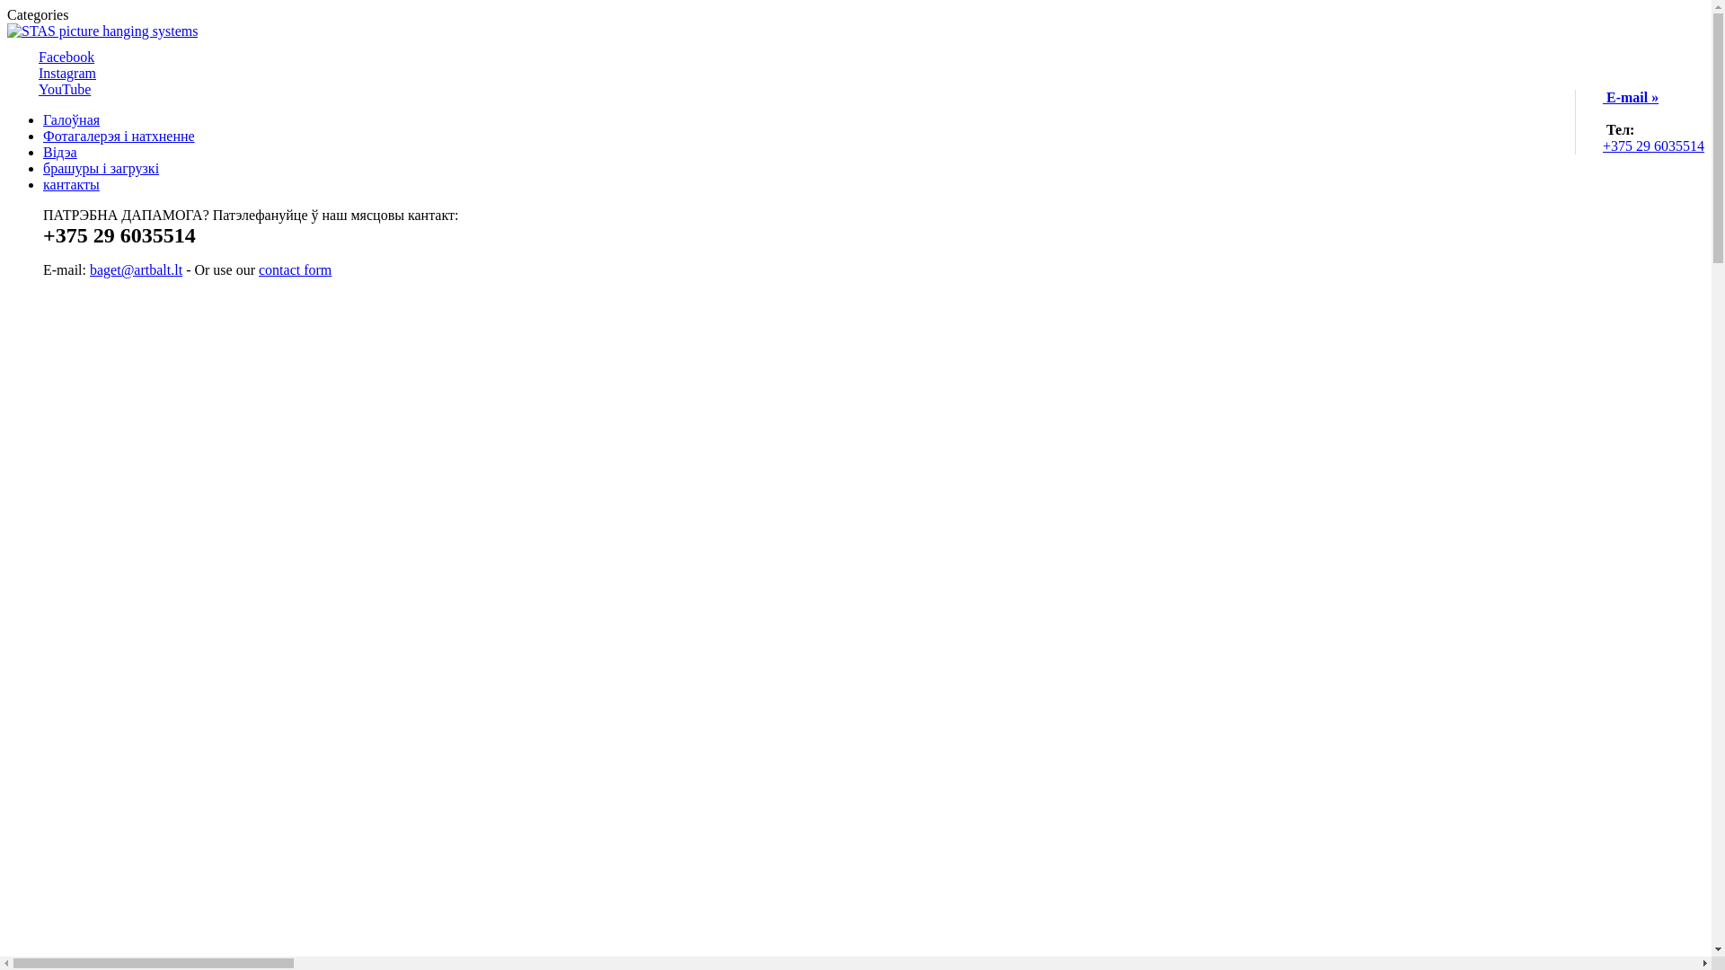  Describe the element at coordinates (102, 31) in the screenshot. I see `STAS picture hanging systems` at that location.